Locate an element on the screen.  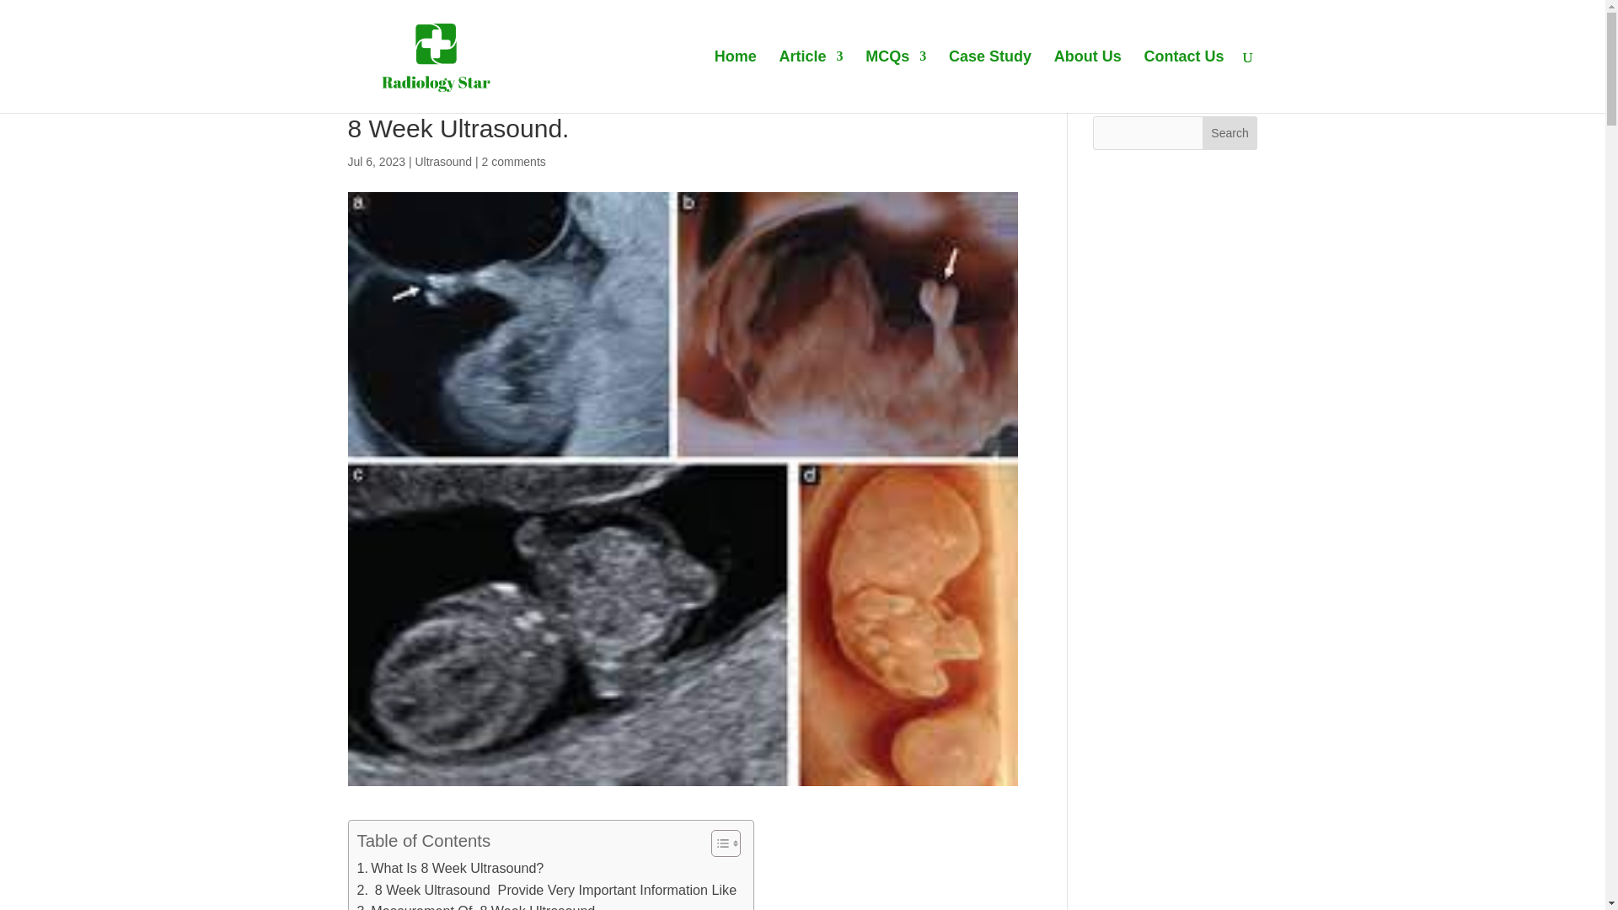
Ultrasound is located at coordinates (443, 161).